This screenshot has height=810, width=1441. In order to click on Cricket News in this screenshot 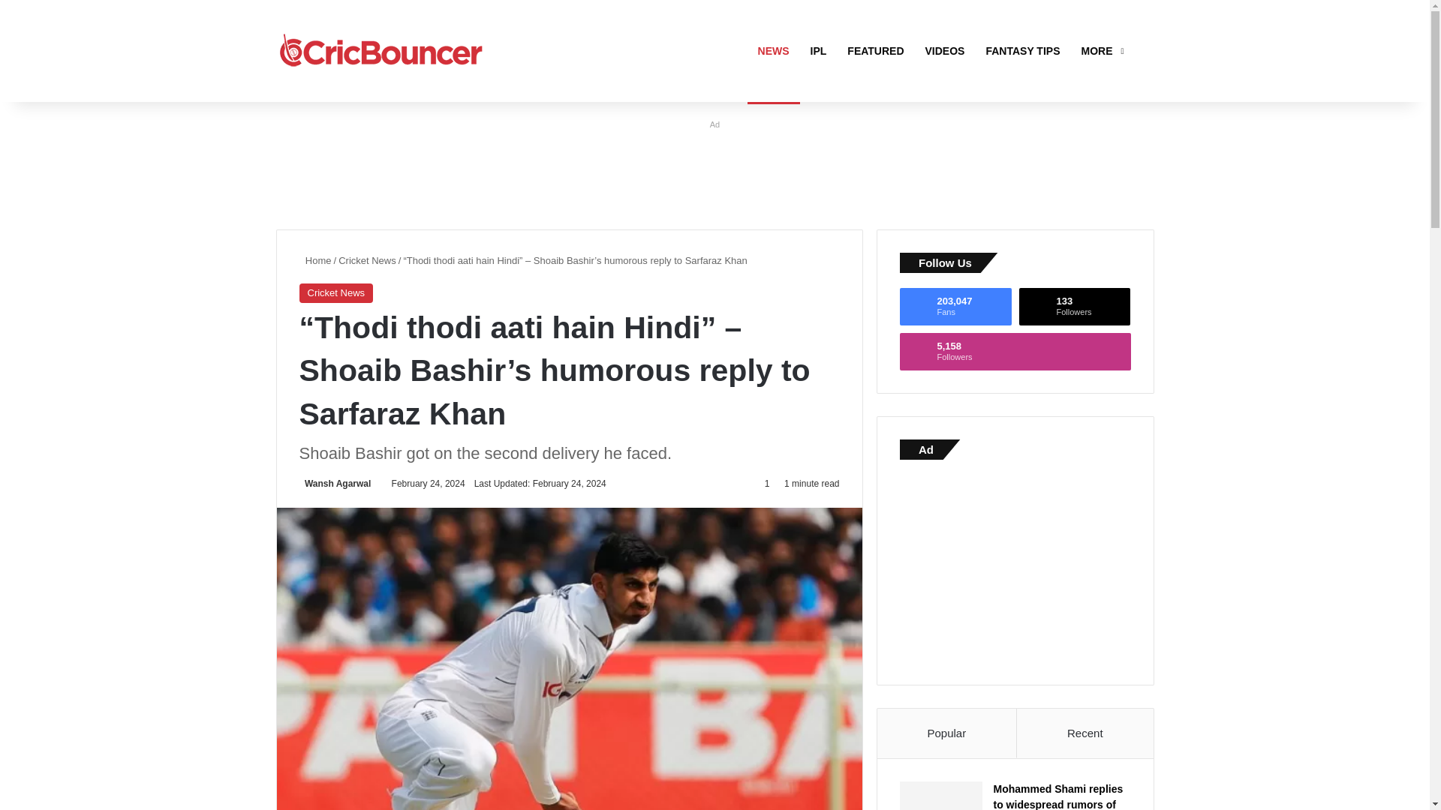, I will do `click(368, 261)`.